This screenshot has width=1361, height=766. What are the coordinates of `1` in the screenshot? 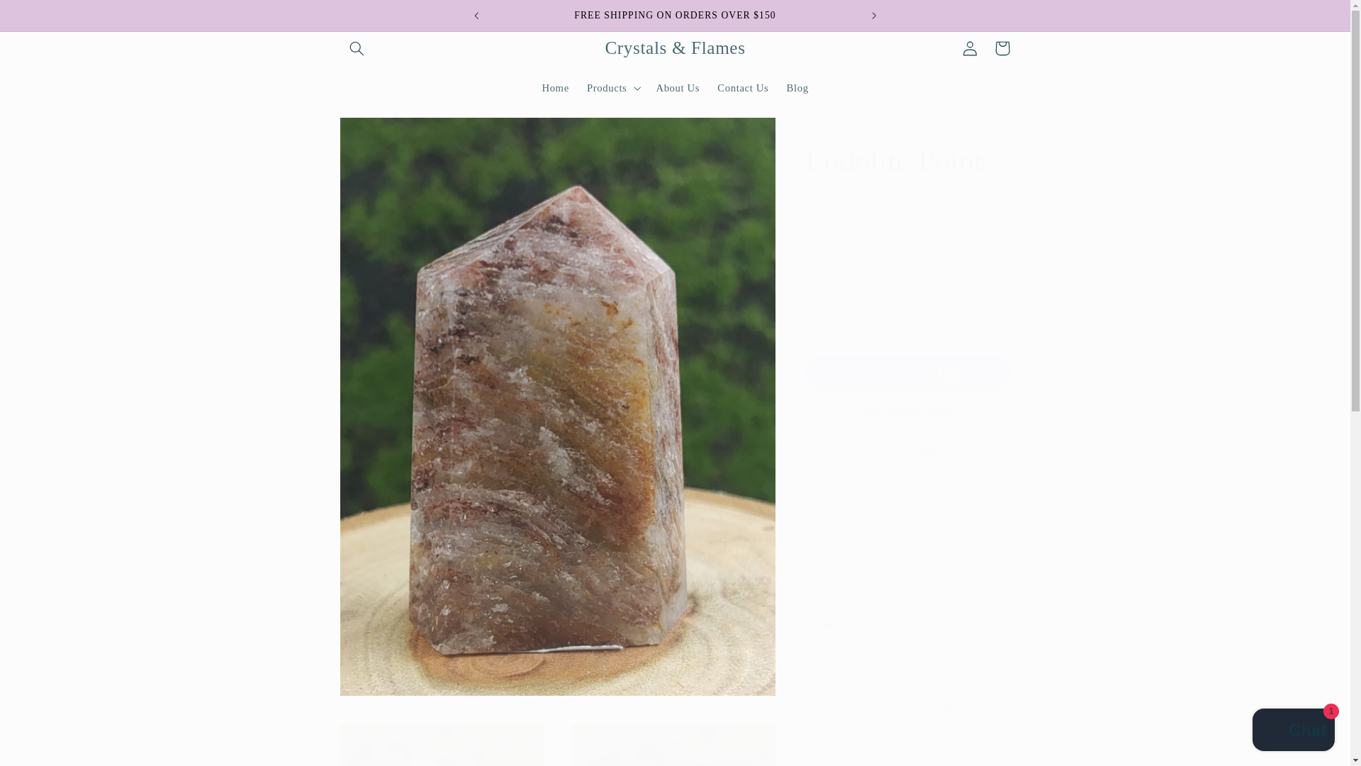 It's located at (856, 278).